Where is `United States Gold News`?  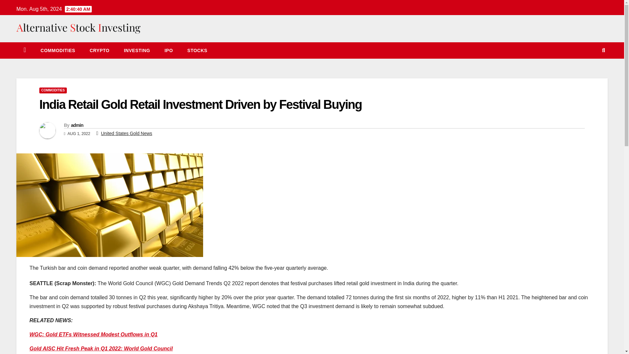
United States Gold News is located at coordinates (126, 133).